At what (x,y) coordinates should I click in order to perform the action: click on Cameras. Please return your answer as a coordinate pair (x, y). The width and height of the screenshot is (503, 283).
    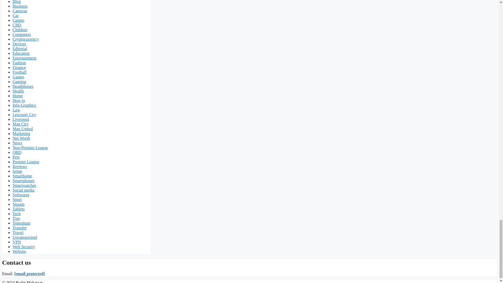
    Looking at the image, I should click on (20, 11).